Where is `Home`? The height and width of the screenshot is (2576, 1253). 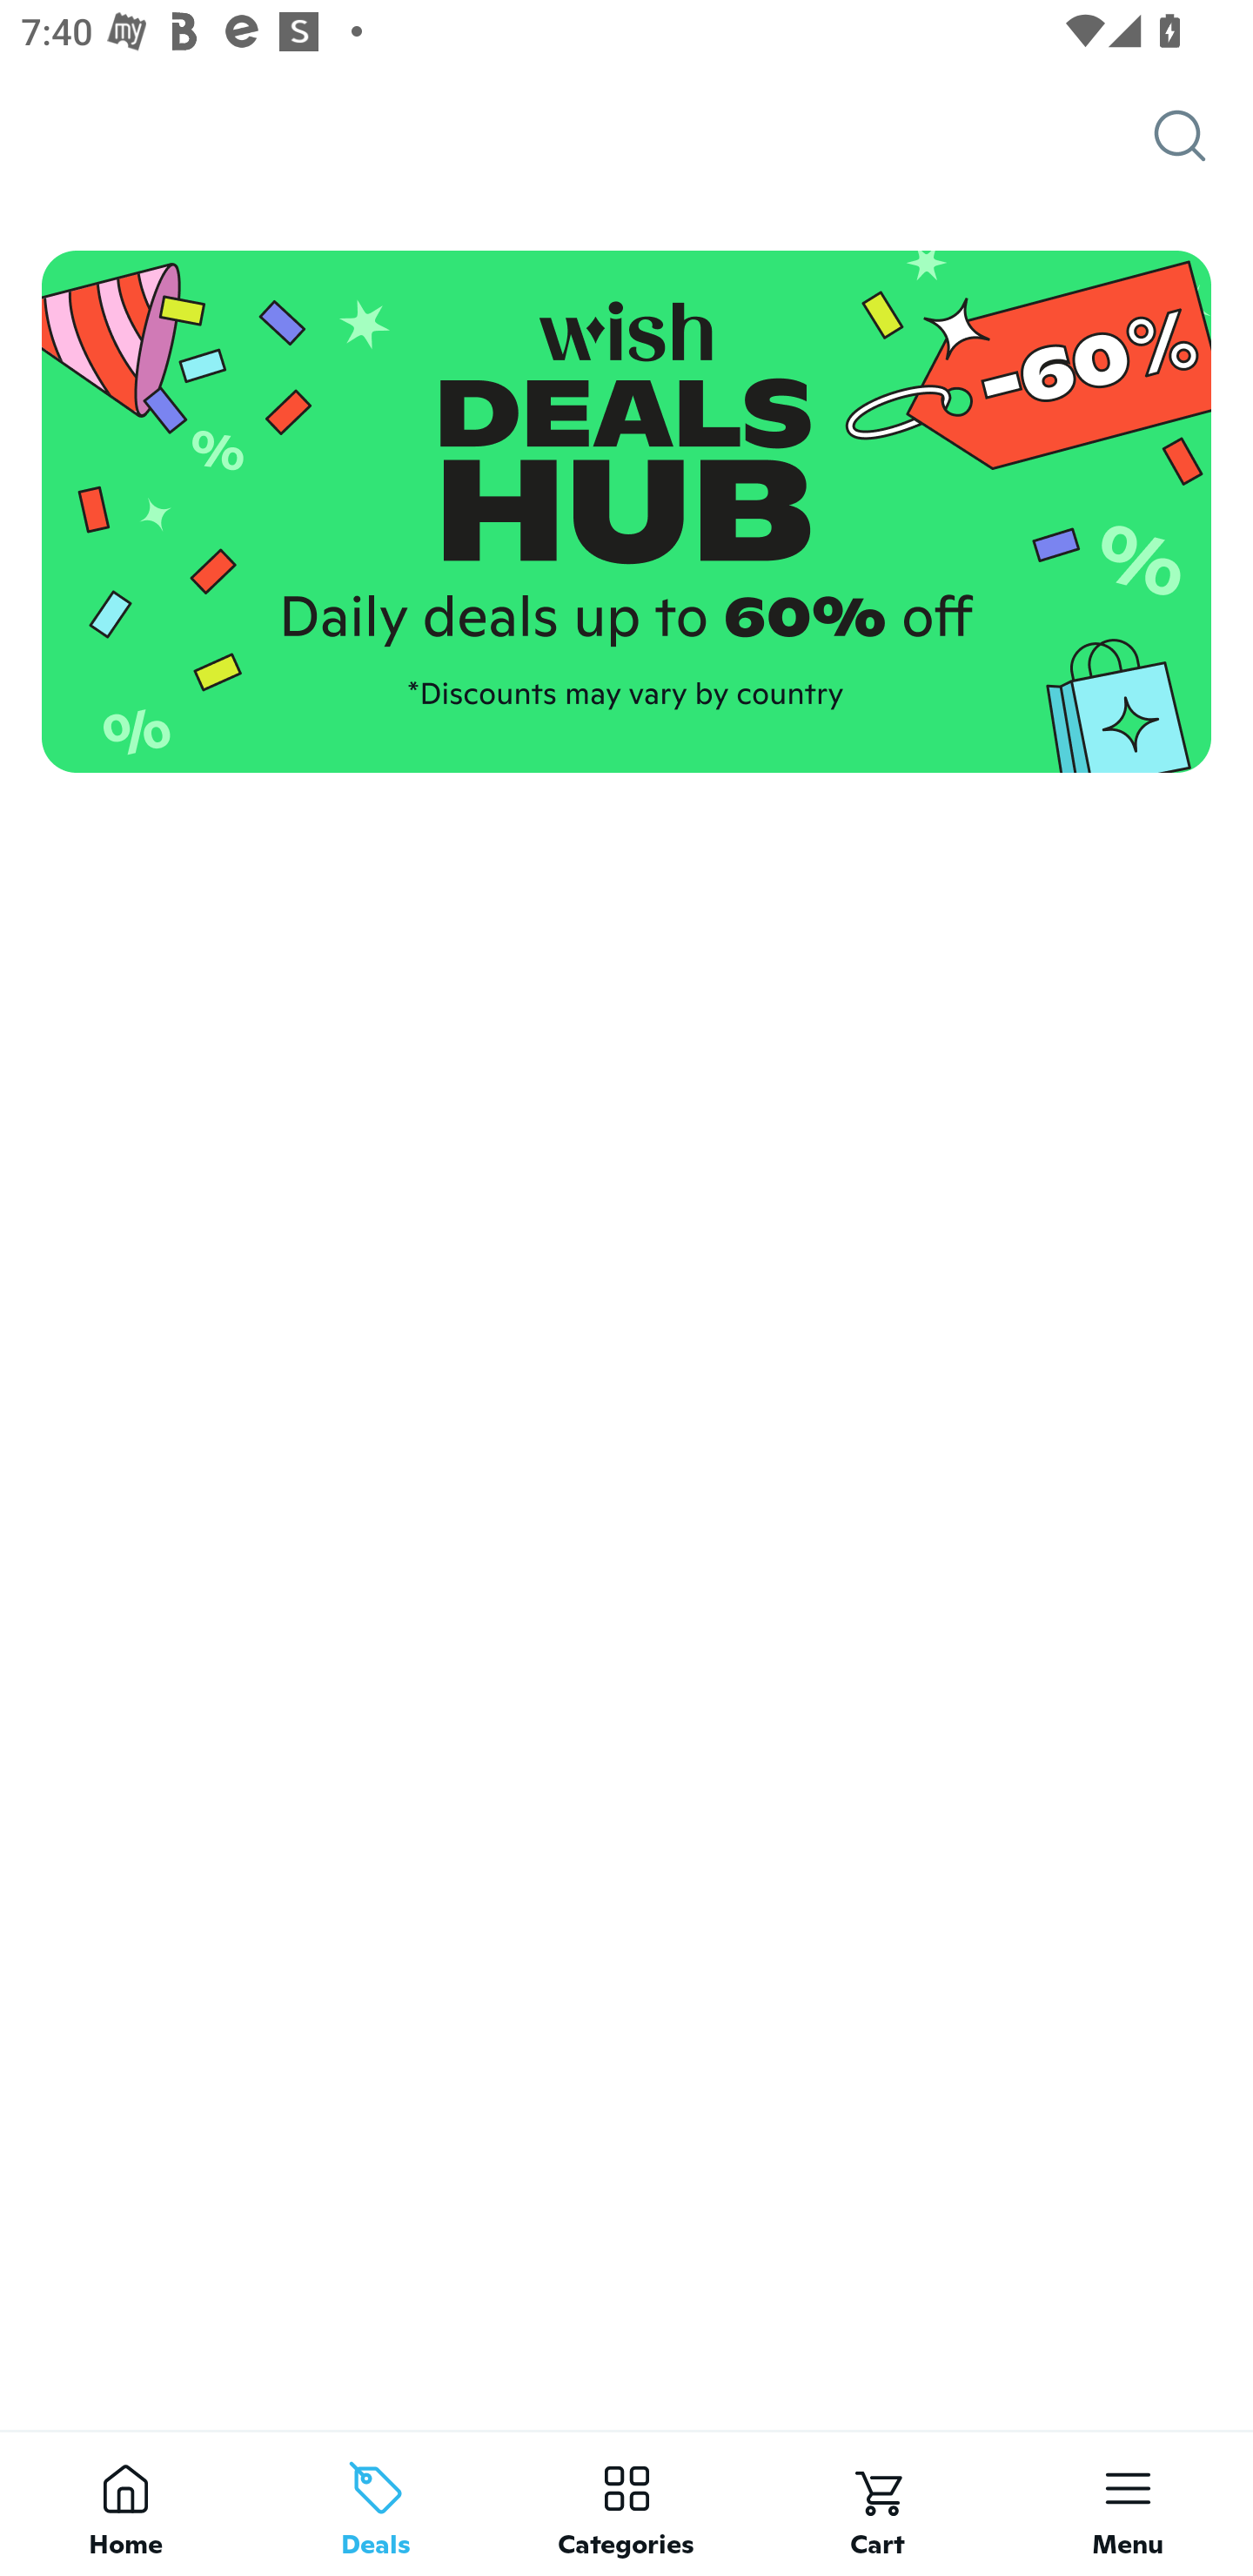 Home is located at coordinates (125, 2503).